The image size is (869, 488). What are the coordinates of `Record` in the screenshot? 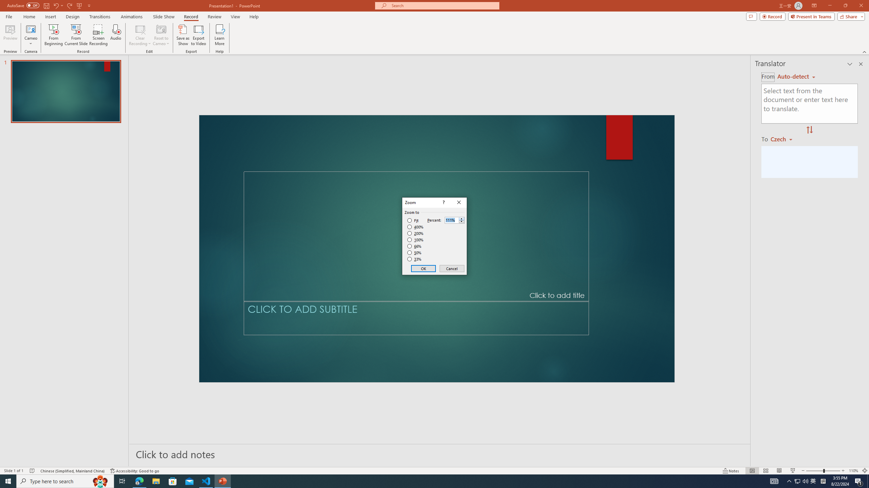 It's located at (463, 43).